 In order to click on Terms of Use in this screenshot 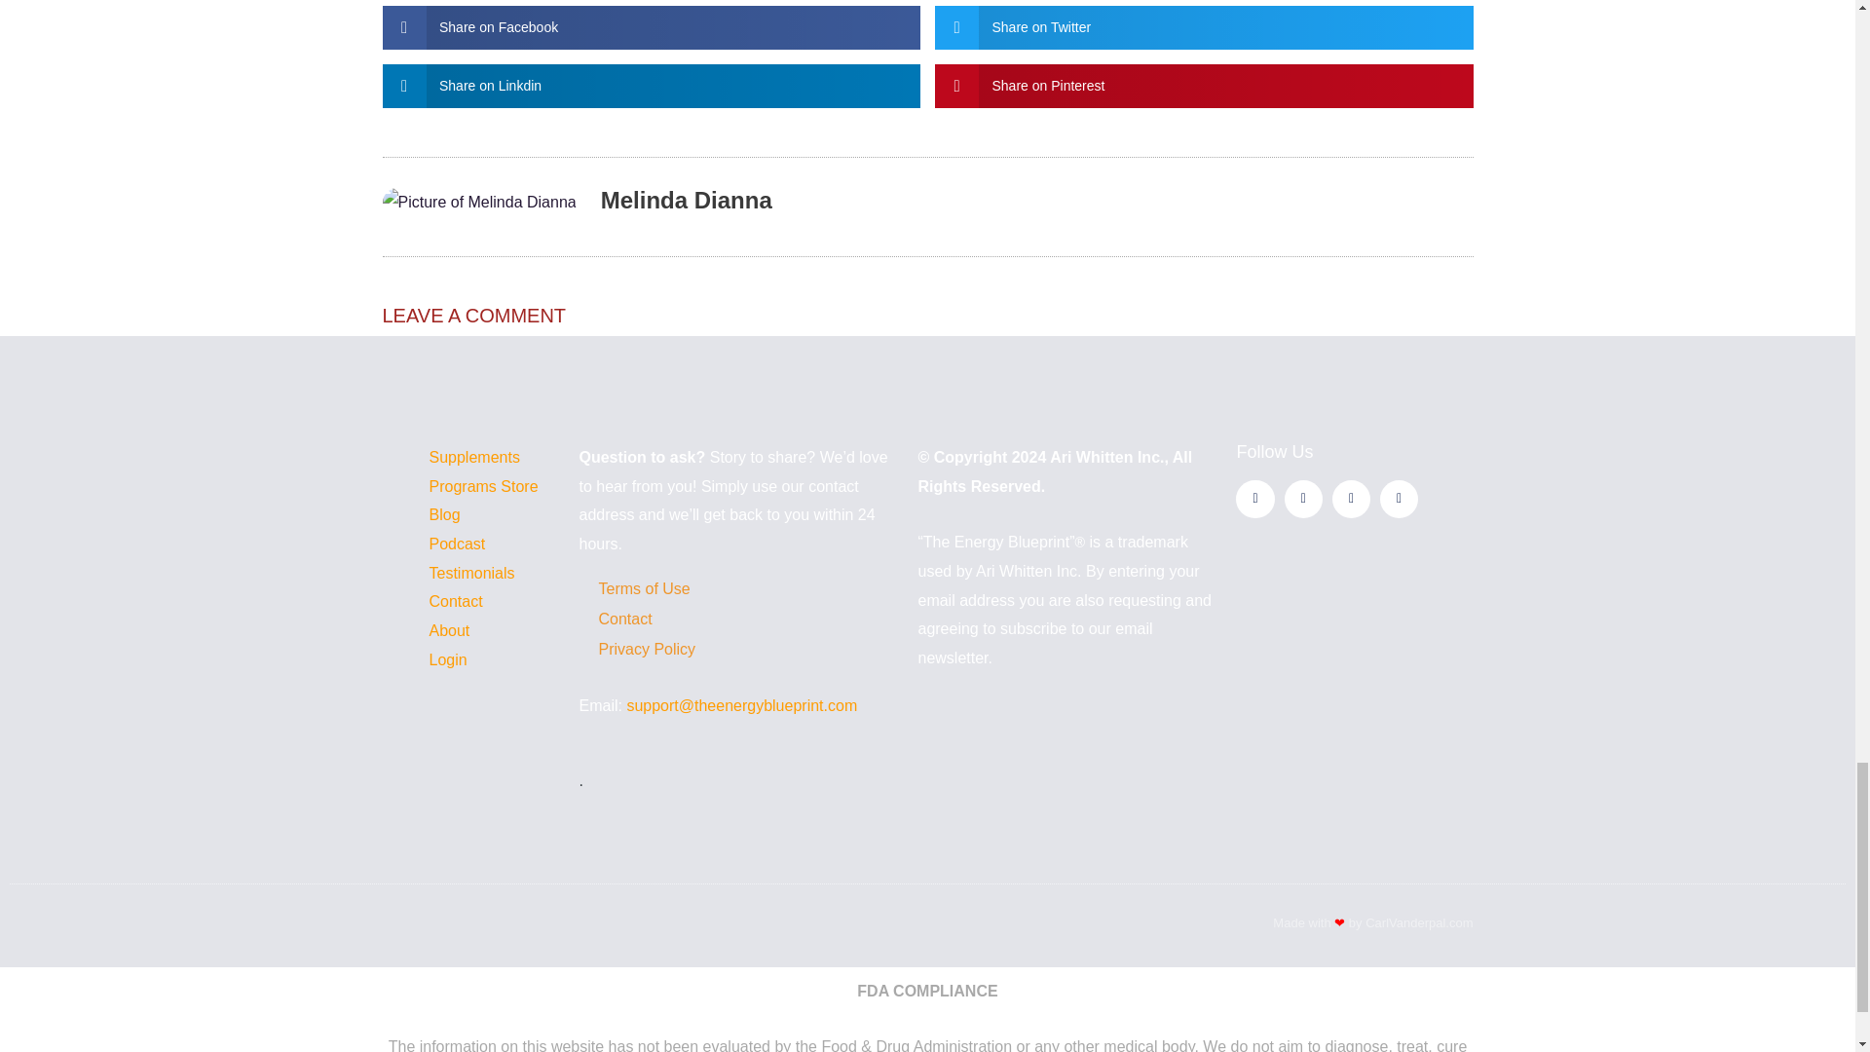, I will do `click(737, 588)`.